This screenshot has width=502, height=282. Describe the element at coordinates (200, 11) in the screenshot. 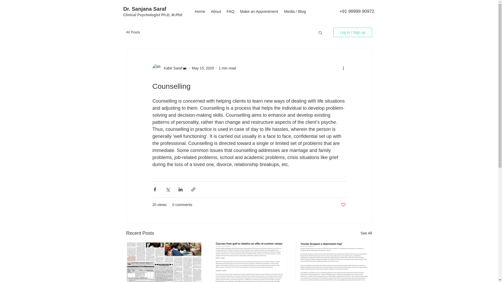

I see `Home` at that location.